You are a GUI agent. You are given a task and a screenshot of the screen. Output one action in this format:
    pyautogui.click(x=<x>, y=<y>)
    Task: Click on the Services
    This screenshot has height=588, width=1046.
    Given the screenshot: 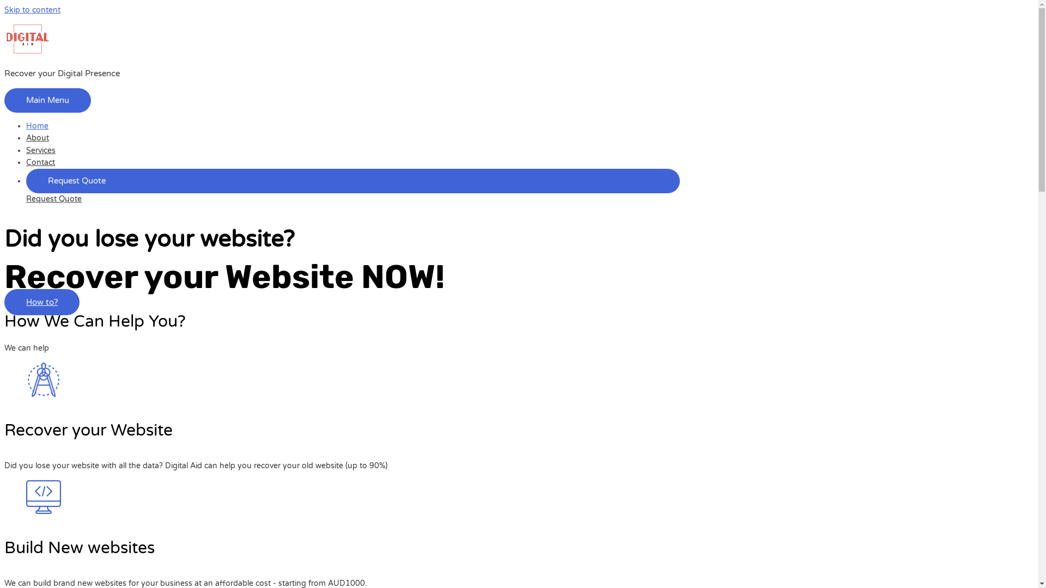 What is the action you would take?
    pyautogui.click(x=41, y=150)
    